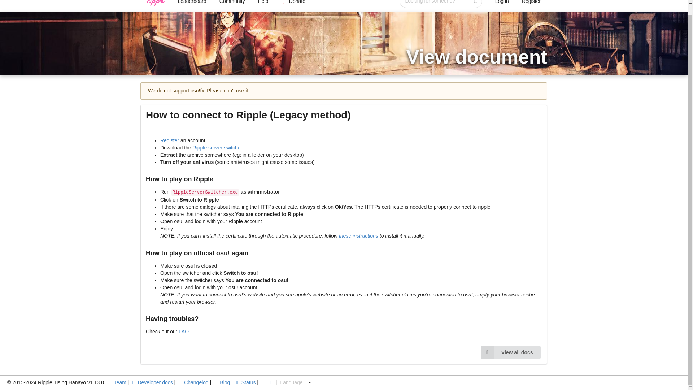  I want to click on Log in, so click(502, 4).